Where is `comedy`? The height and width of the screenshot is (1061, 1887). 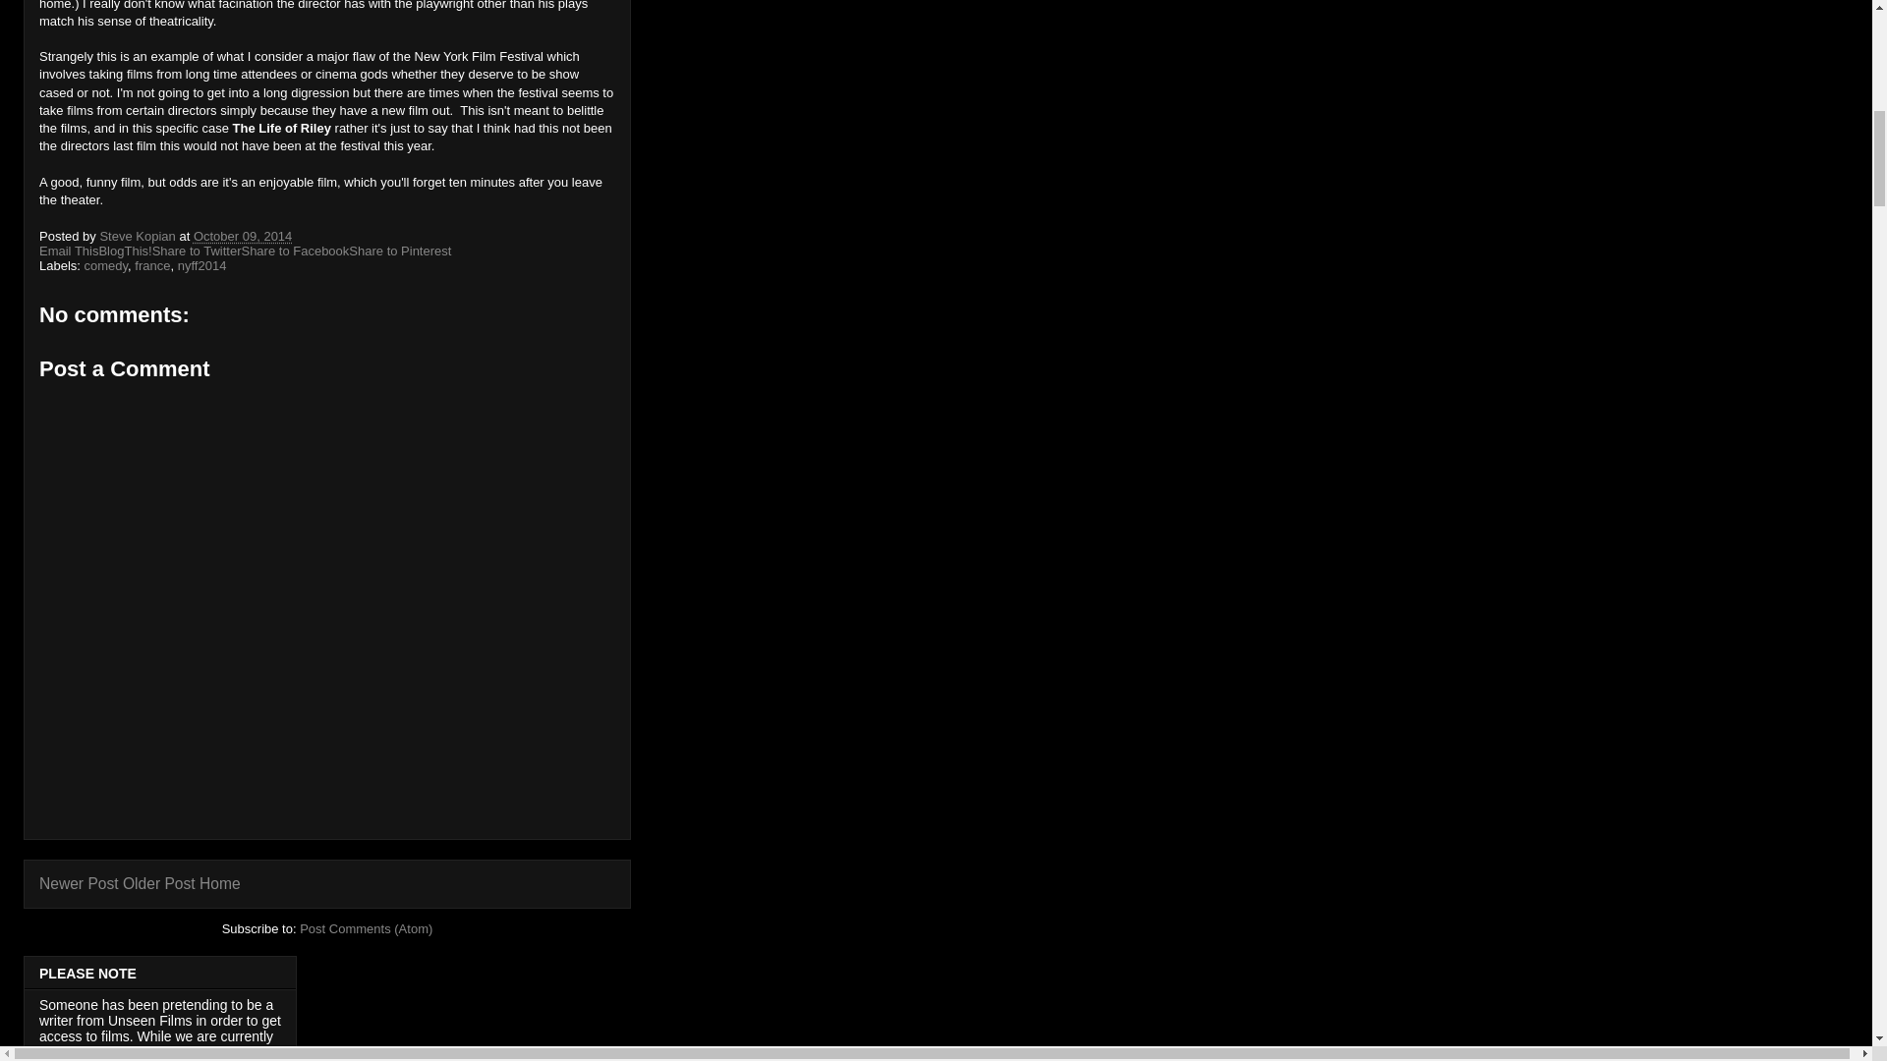 comedy is located at coordinates (106, 265).